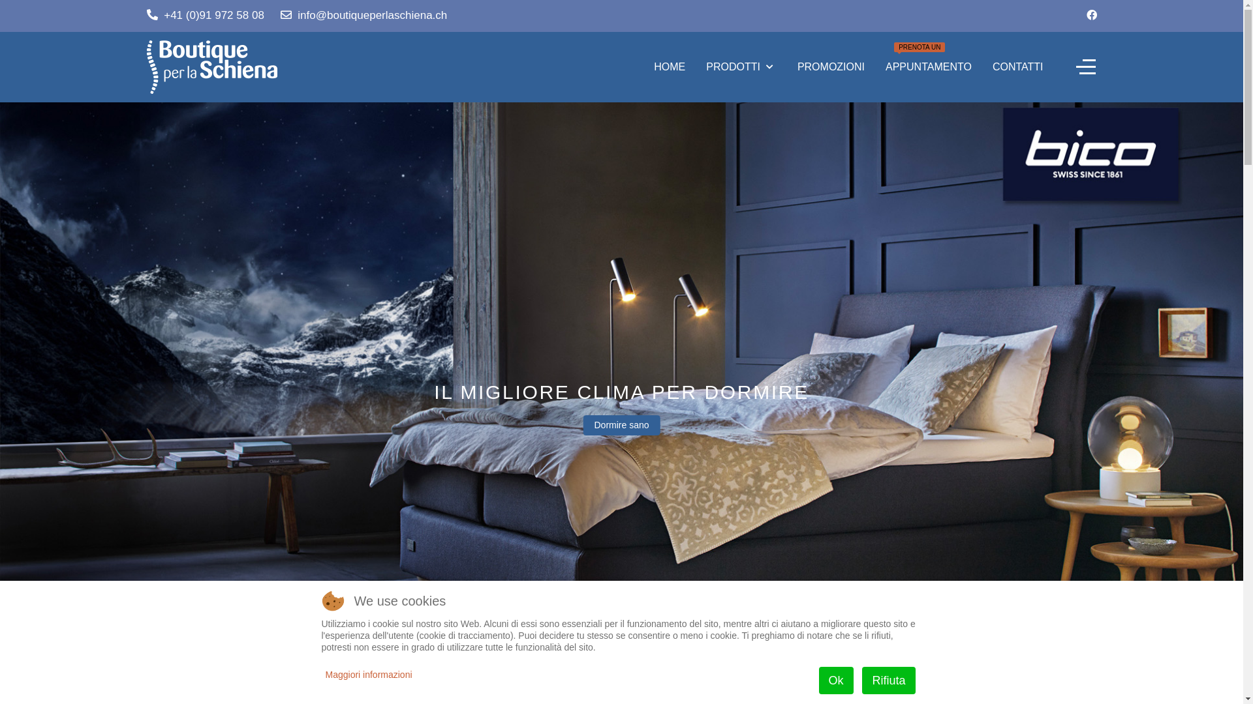 This screenshot has width=1253, height=704. I want to click on Facebook, so click(1091, 16).